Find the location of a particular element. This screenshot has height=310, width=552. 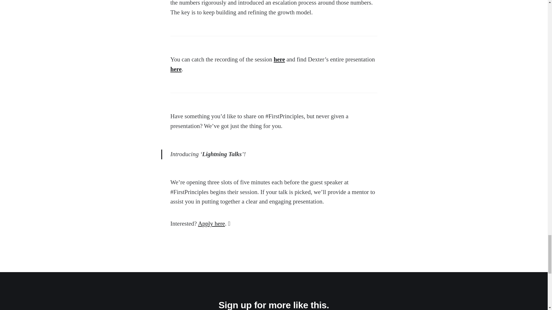

here is located at coordinates (279, 59).